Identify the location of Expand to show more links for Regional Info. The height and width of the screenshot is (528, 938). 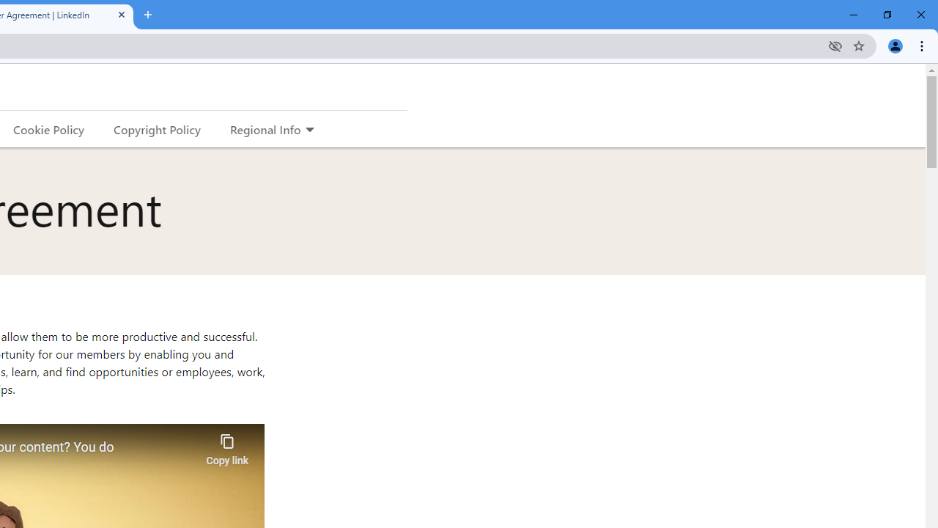
(309, 131).